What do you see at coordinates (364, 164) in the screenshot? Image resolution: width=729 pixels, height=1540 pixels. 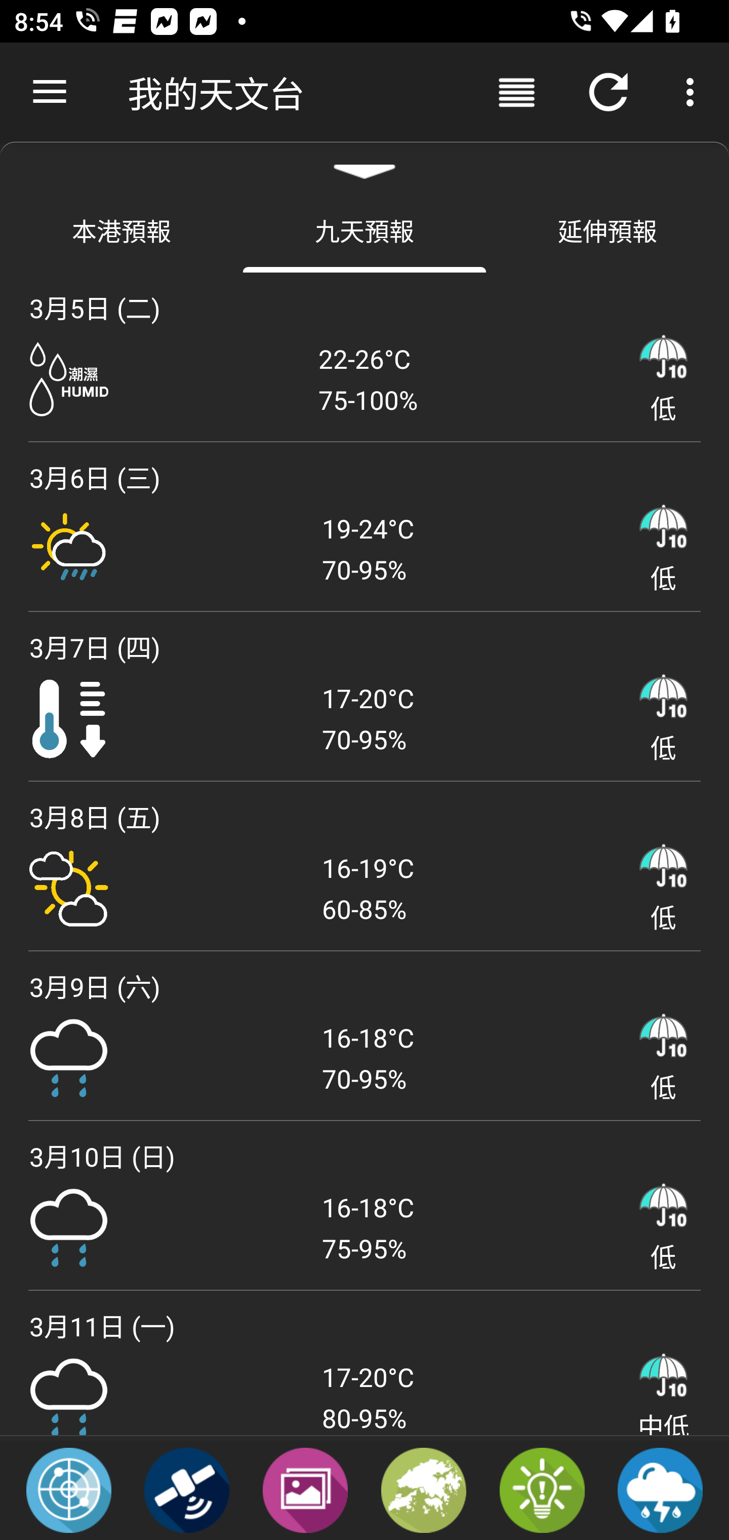 I see `隱藏` at bounding box center [364, 164].